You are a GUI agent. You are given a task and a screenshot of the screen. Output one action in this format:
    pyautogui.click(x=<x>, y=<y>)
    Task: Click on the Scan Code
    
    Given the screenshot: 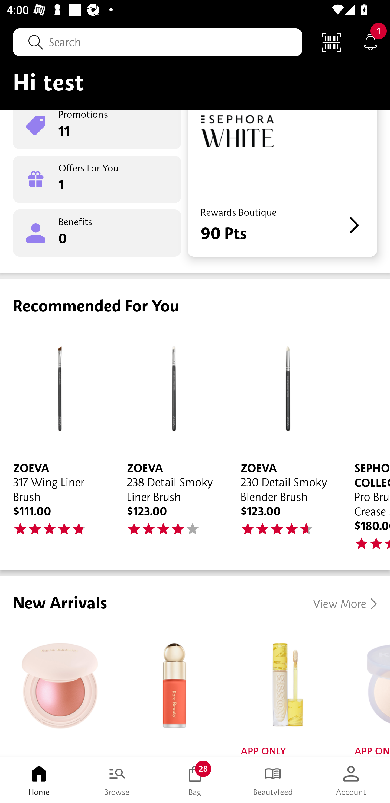 What is the action you would take?
    pyautogui.click(x=331, y=42)
    